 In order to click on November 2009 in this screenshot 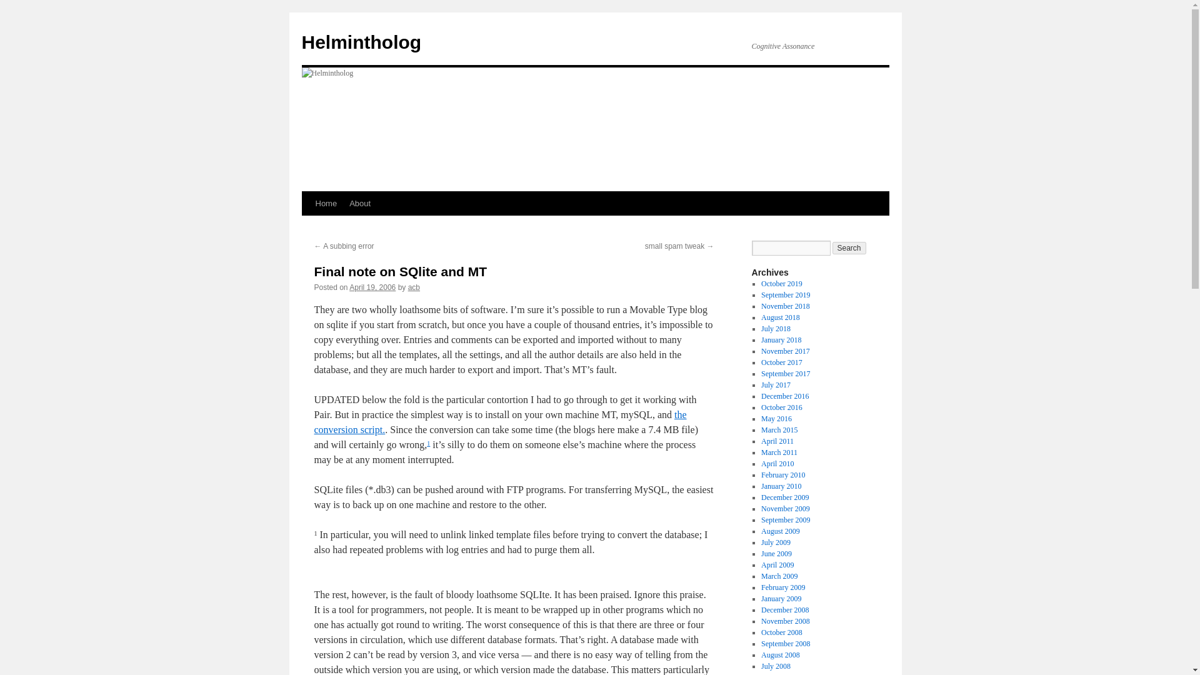, I will do `click(785, 508)`.